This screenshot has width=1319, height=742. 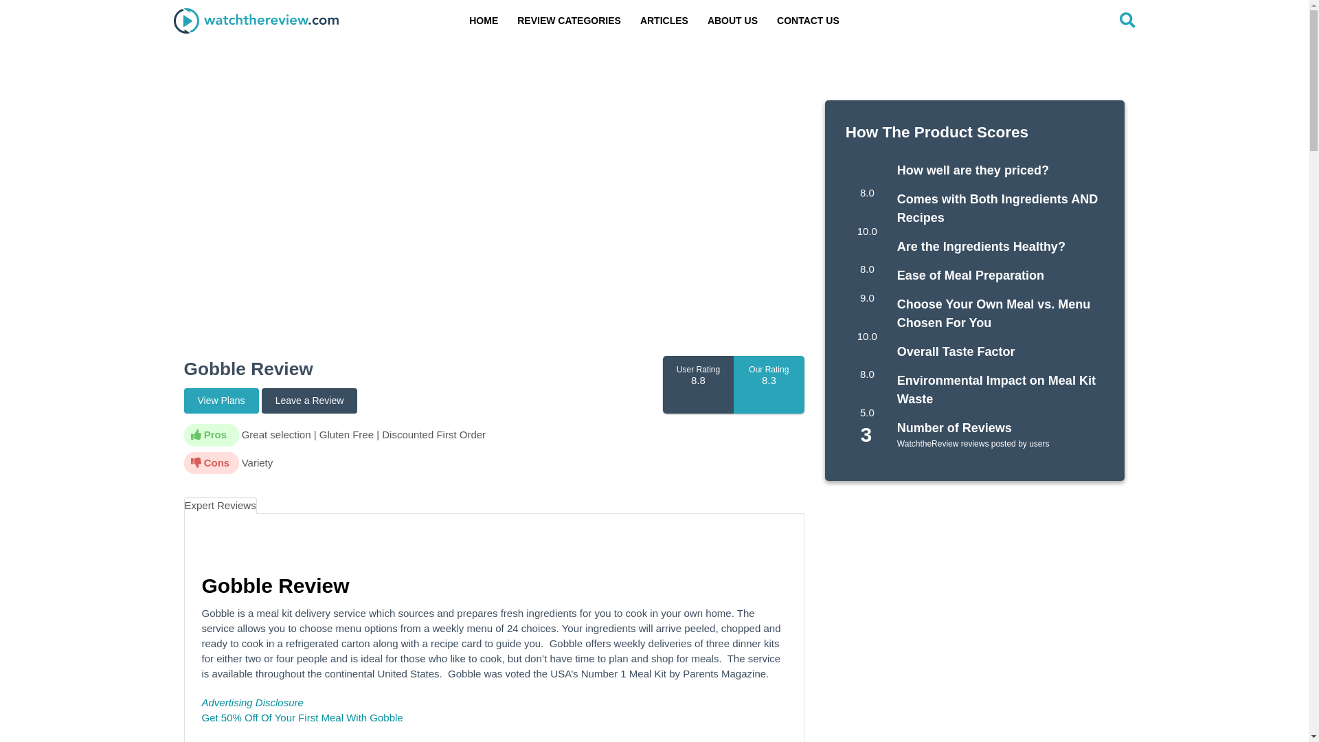 I want to click on CONTACT US, so click(x=808, y=21).